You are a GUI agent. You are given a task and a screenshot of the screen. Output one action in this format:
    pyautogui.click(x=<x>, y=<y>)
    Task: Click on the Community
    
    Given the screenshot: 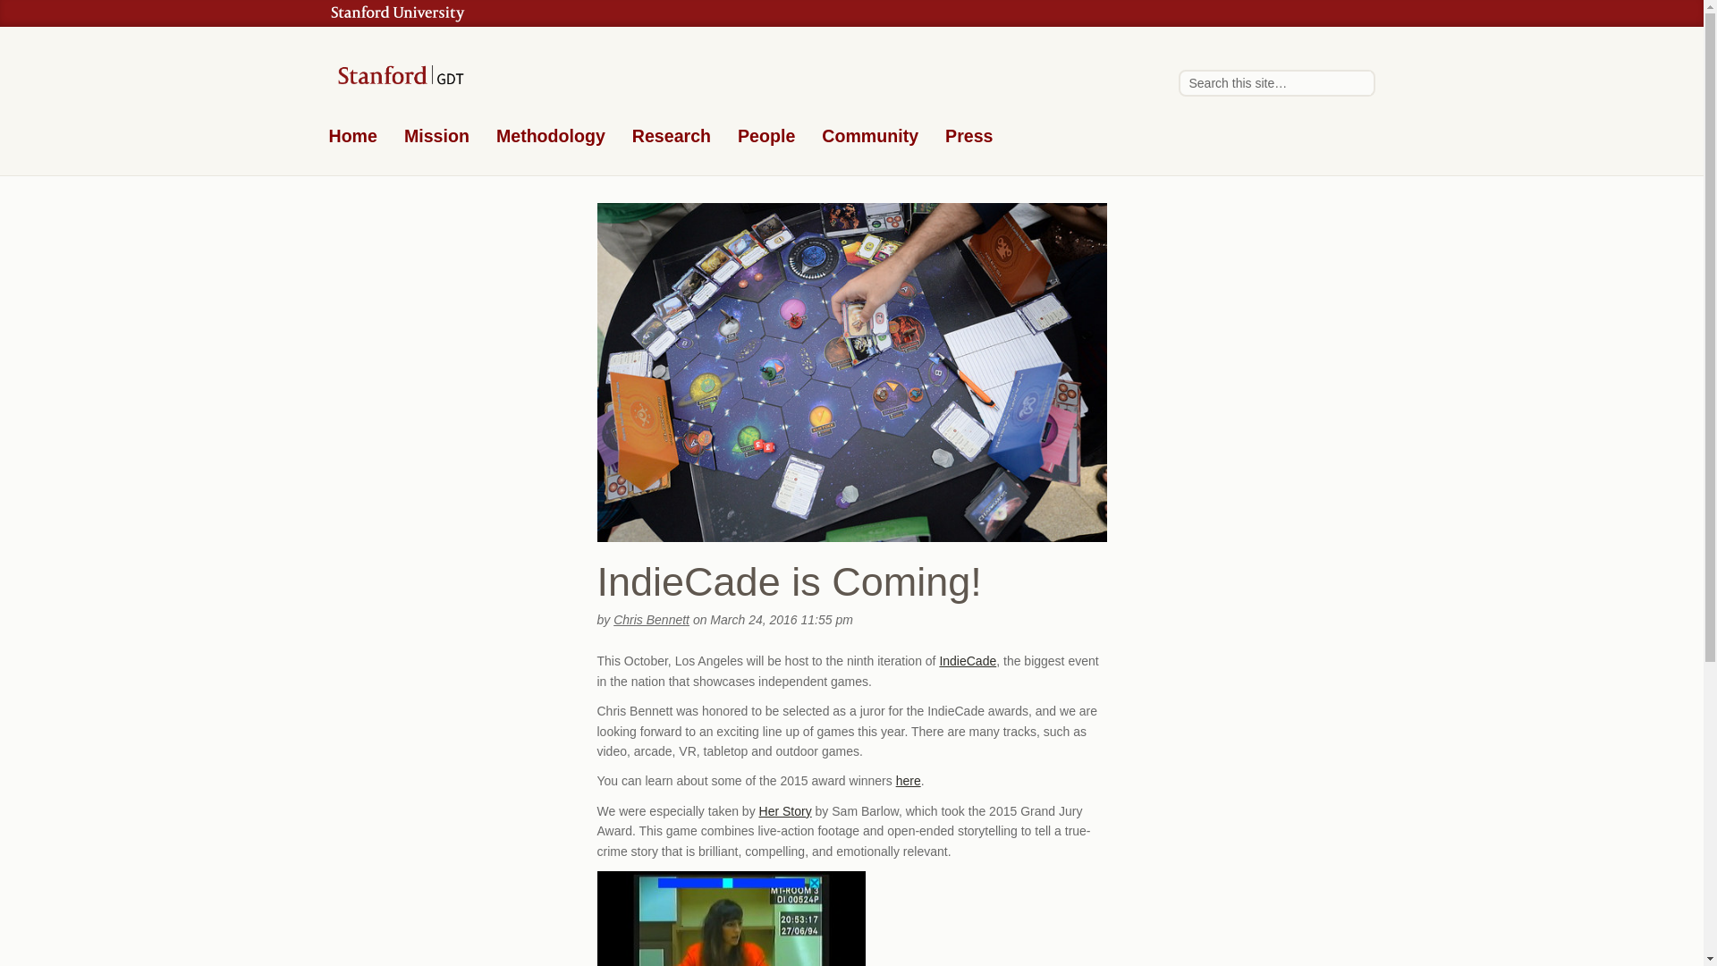 What is the action you would take?
    pyautogui.click(x=870, y=140)
    